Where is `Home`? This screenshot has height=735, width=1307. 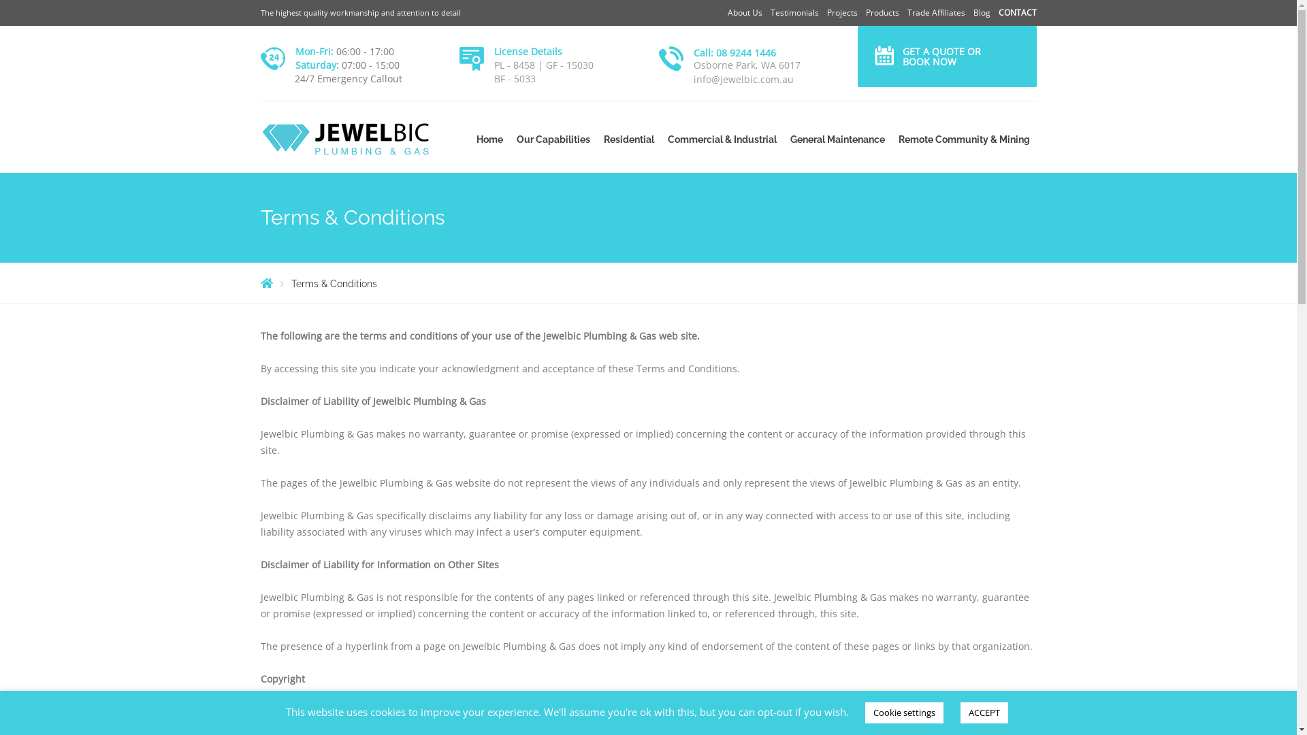
Home is located at coordinates (490, 140).